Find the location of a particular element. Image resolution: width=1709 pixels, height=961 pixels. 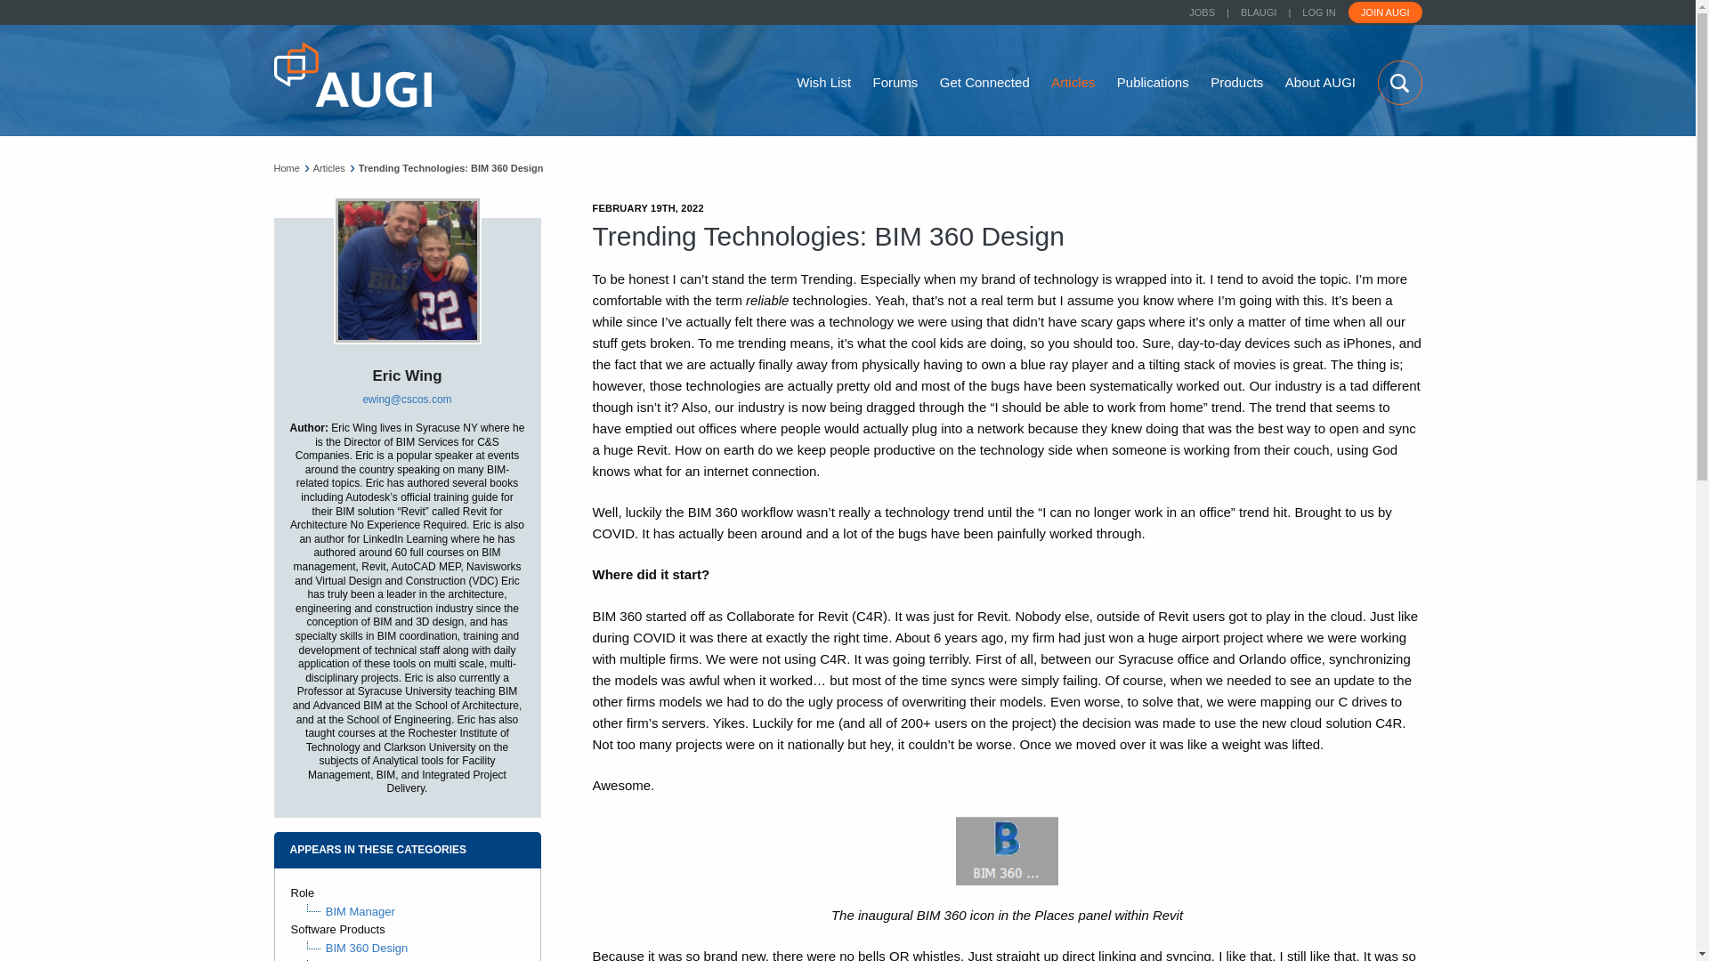

Search is located at coordinates (1399, 82).